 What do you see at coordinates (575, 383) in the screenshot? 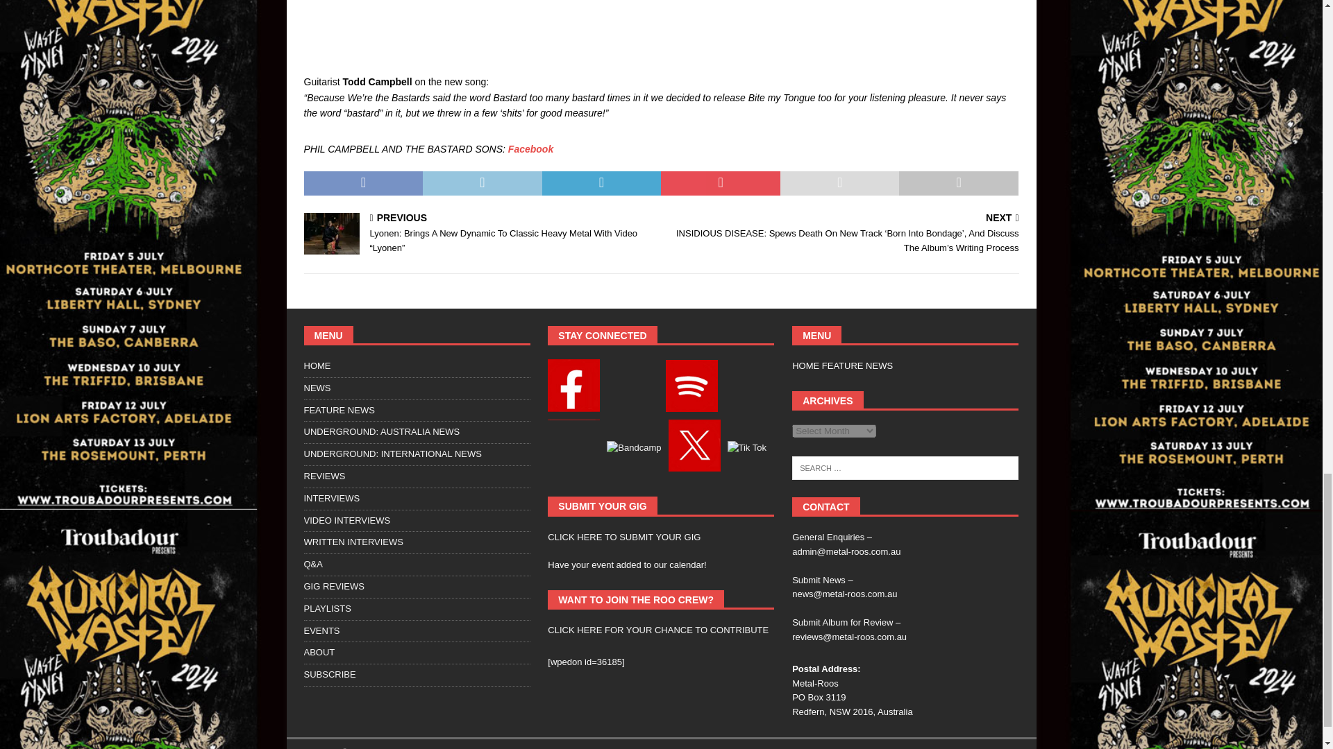
I see ` Bandcamp` at bounding box center [575, 383].